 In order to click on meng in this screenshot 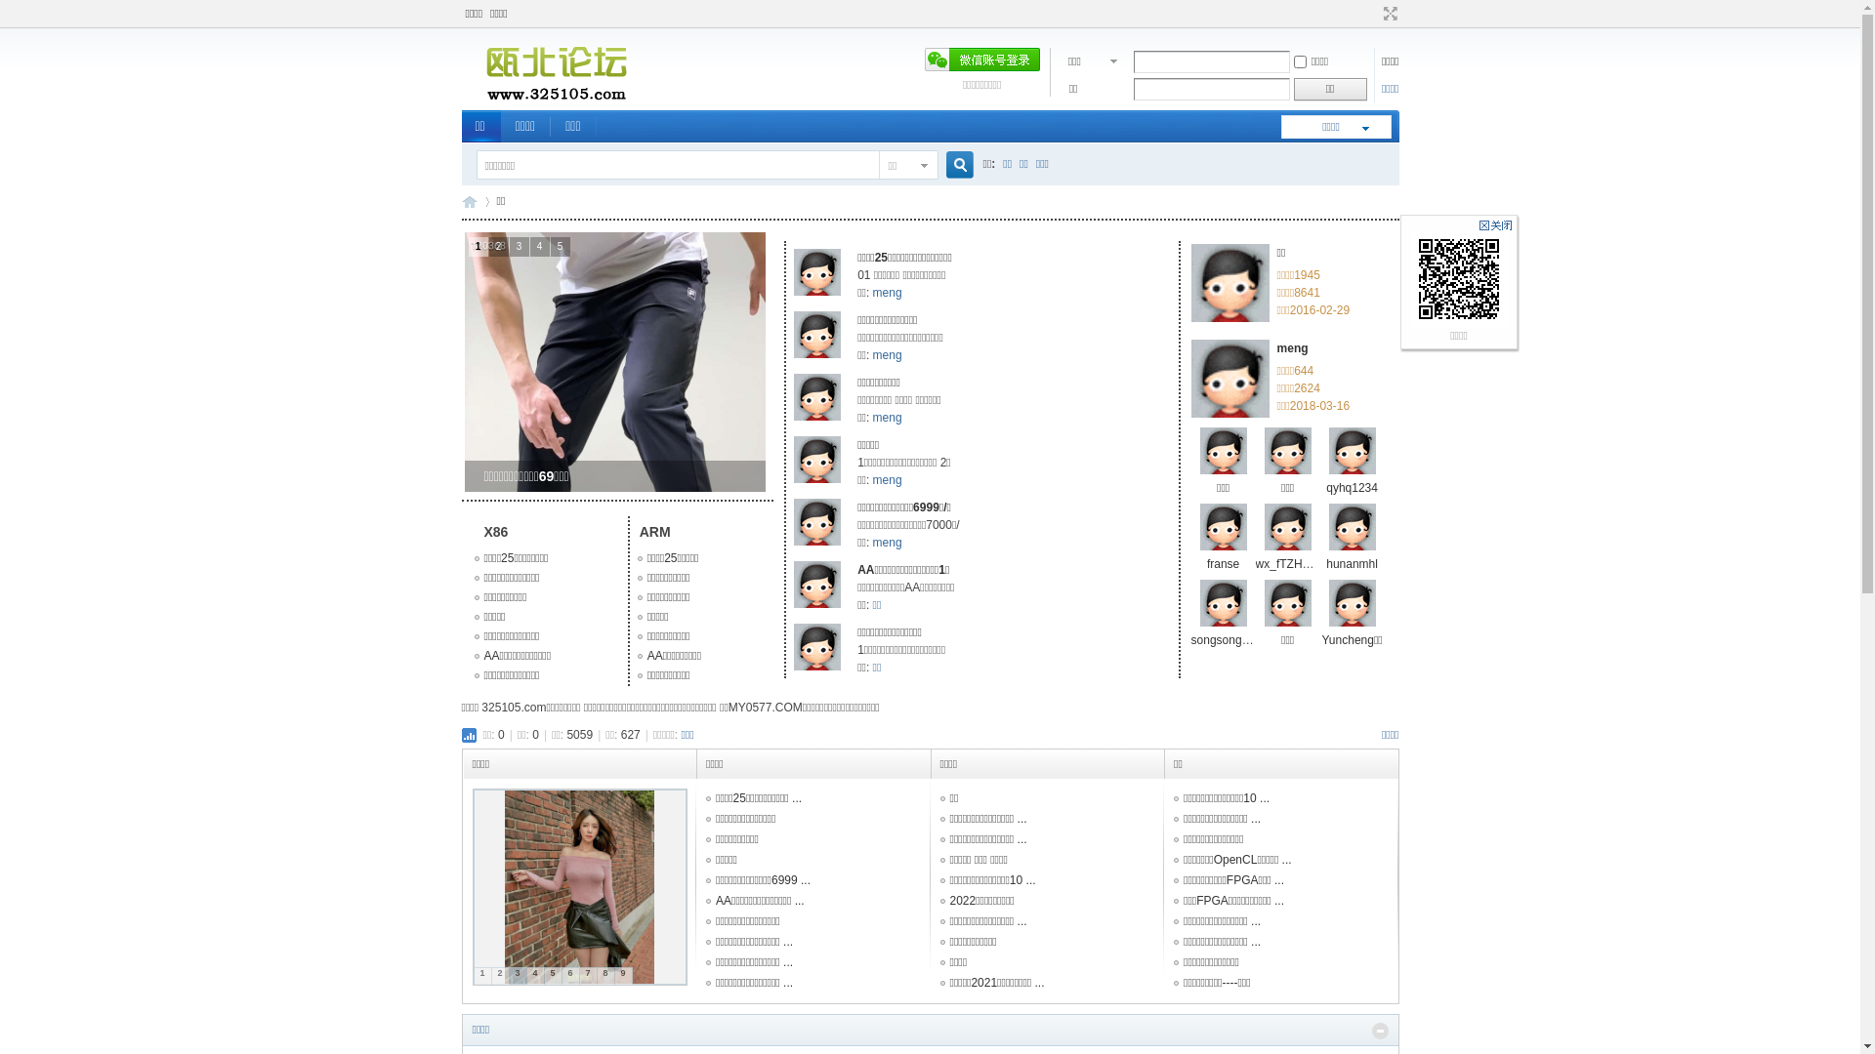, I will do `click(888, 480)`.